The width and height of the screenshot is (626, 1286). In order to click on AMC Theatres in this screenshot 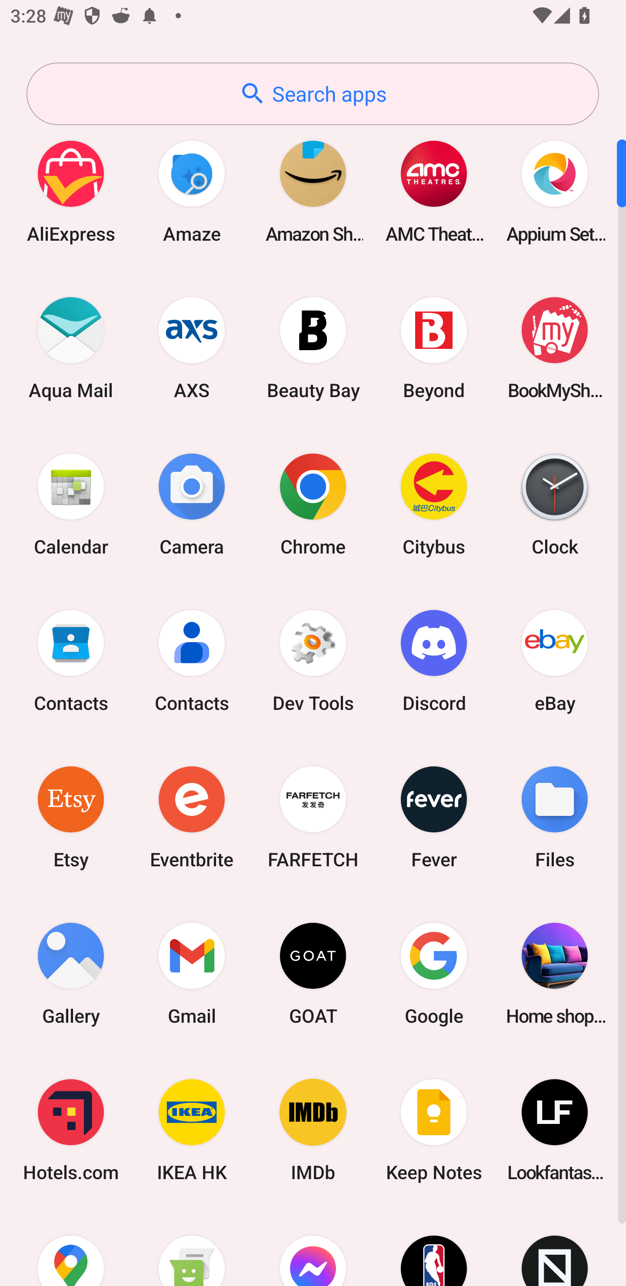, I will do `click(434, 191)`.